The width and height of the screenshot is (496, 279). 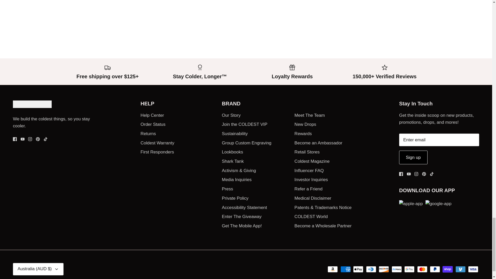 What do you see at coordinates (358, 269) in the screenshot?
I see `Apple Pay` at bounding box center [358, 269].